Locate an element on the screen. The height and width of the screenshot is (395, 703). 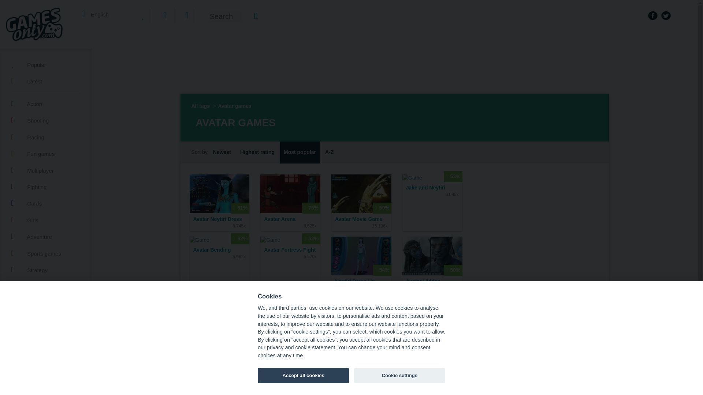
Shooting is located at coordinates (46, 120).